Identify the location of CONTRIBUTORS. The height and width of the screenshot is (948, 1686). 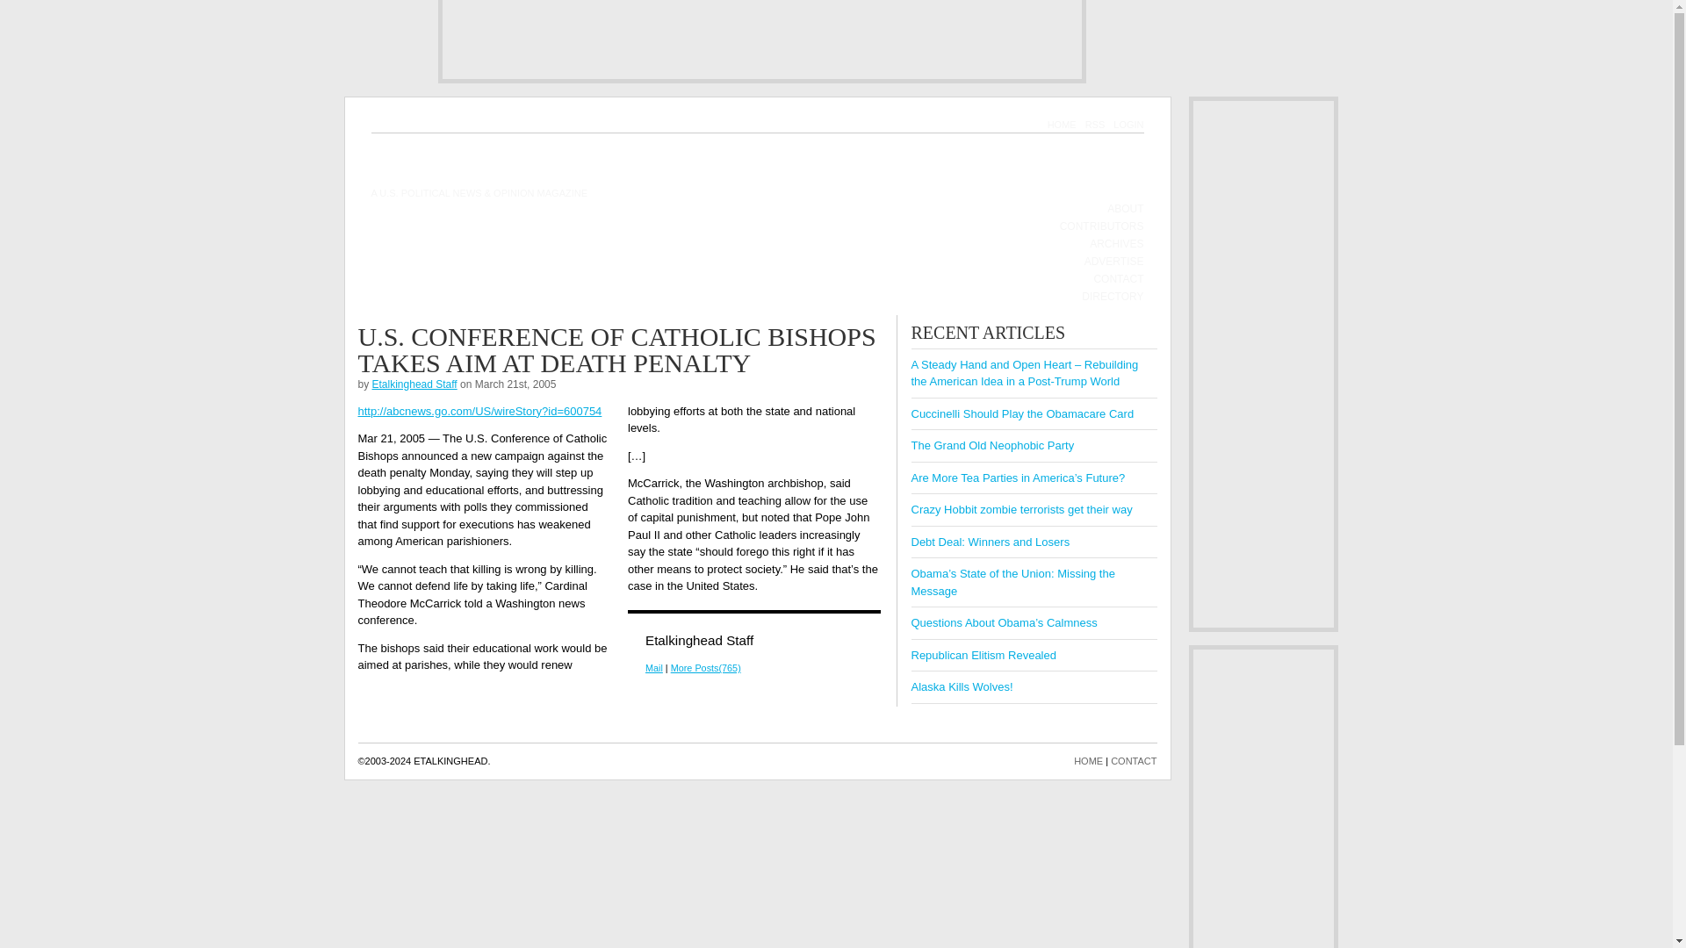
(1102, 226).